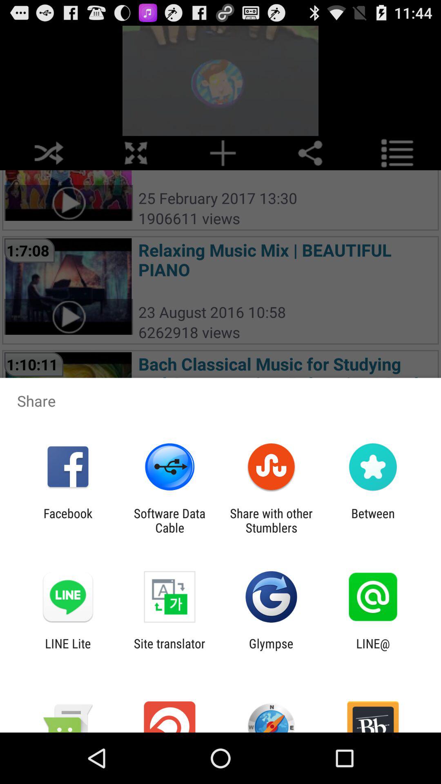  I want to click on select the item next to software data cable, so click(68, 520).